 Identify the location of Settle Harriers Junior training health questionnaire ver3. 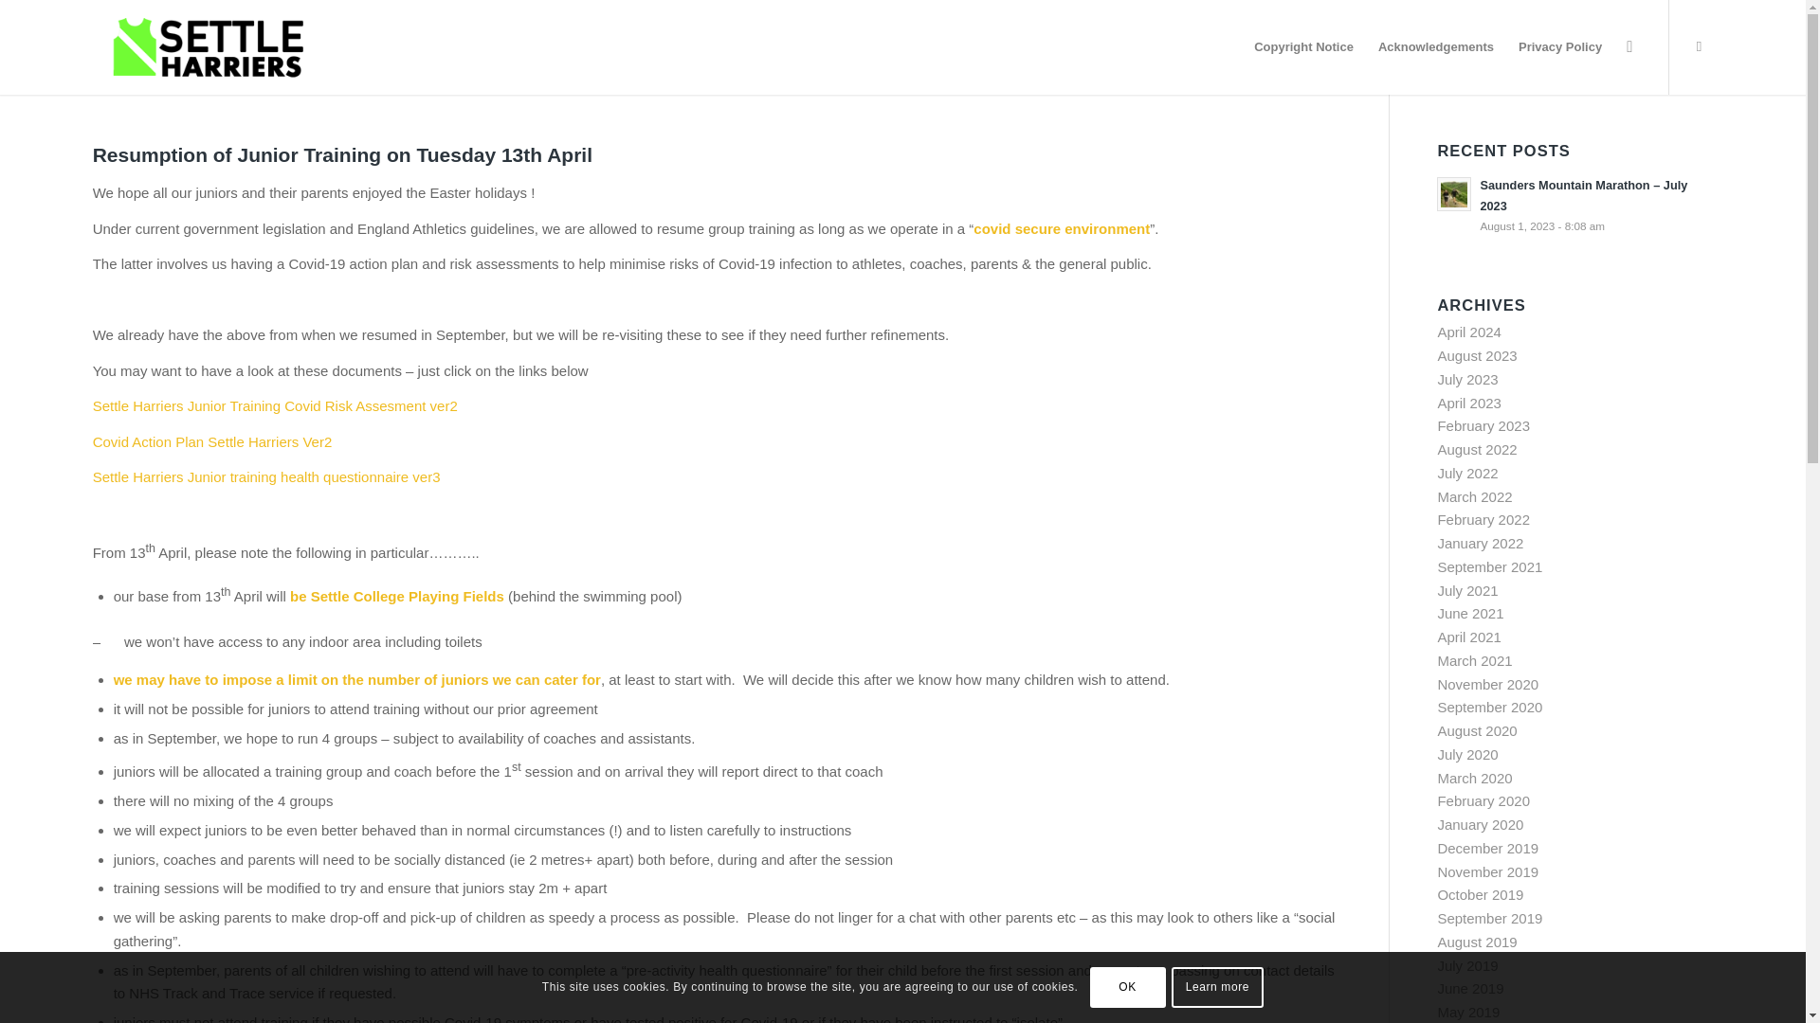
(265, 476).